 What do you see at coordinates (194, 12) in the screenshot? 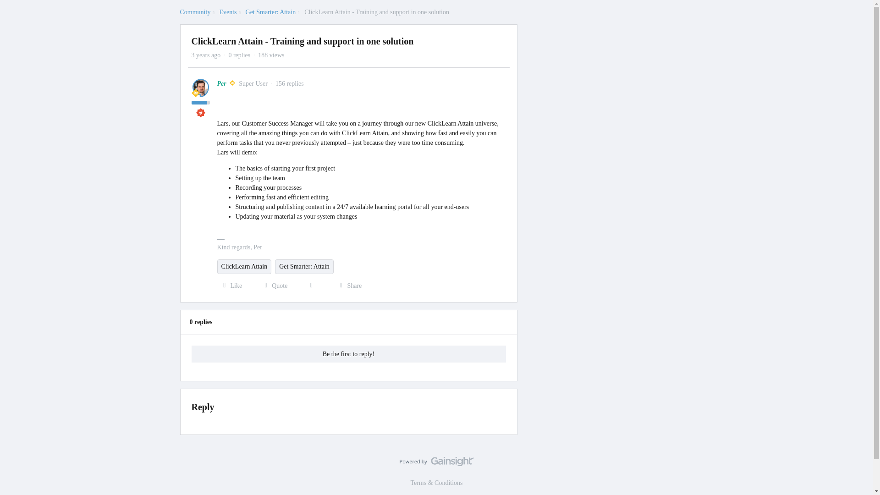
I see `Community` at bounding box center [194, 12].